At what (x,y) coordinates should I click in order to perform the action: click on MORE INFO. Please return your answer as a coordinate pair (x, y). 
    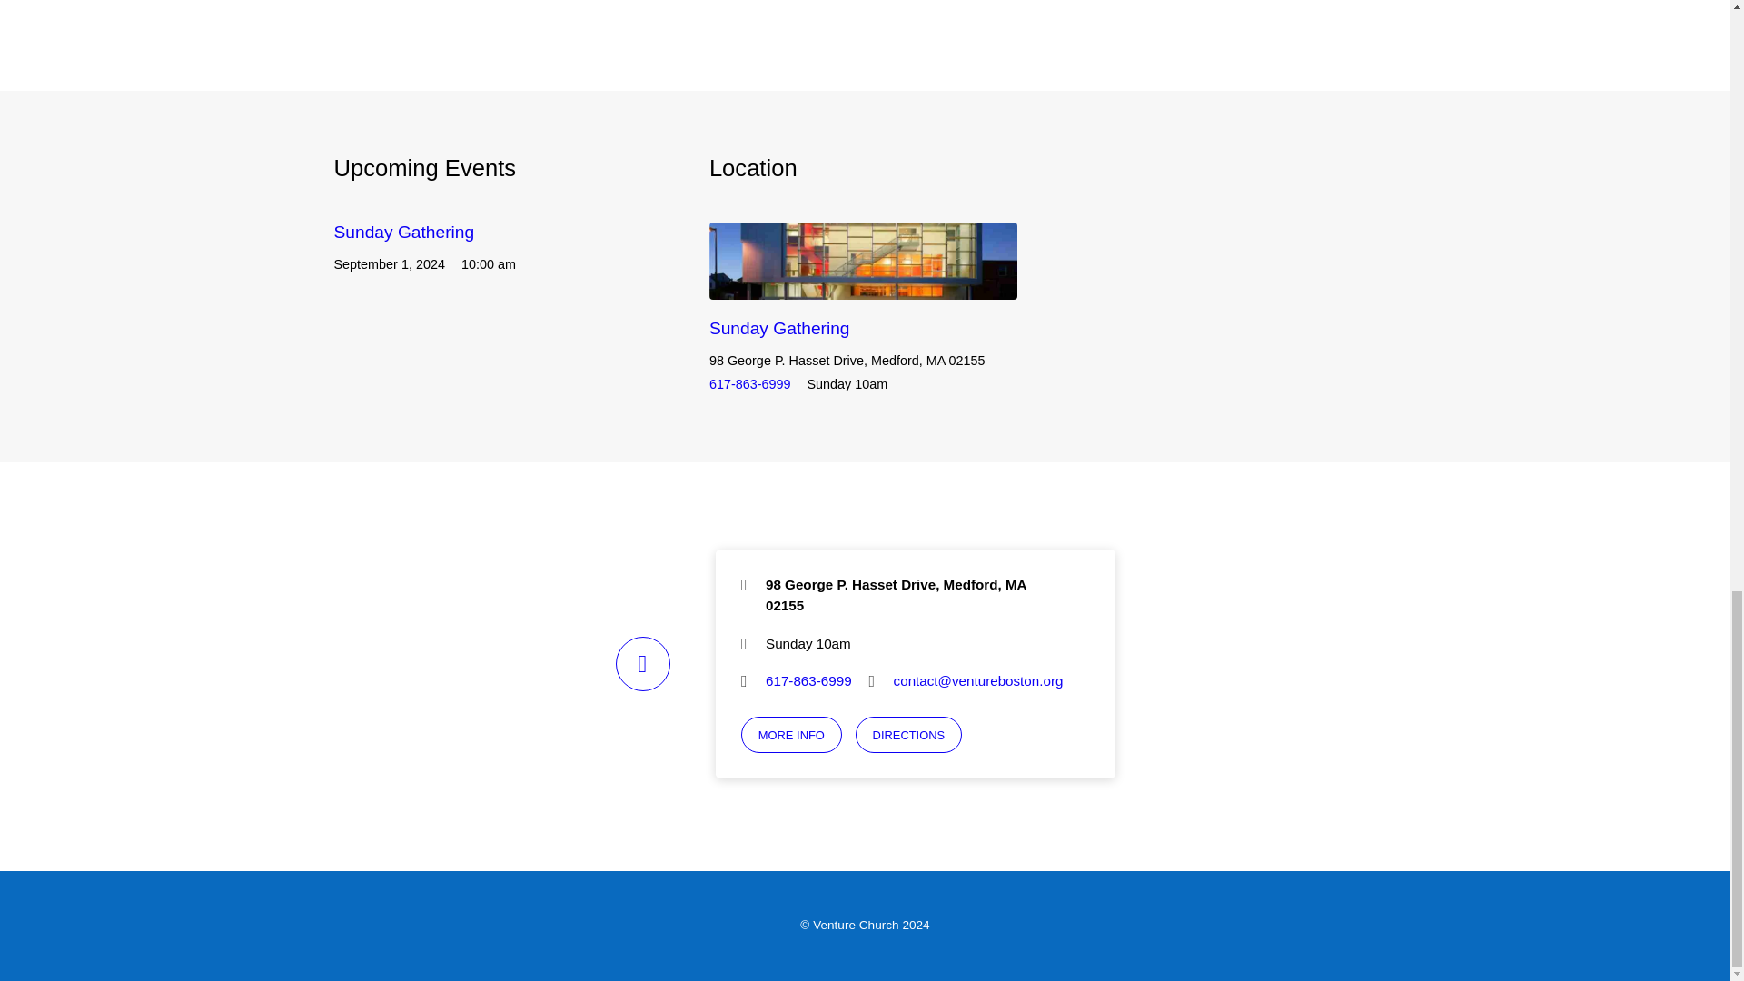
    Looking at the image, I should click on (792, 735).